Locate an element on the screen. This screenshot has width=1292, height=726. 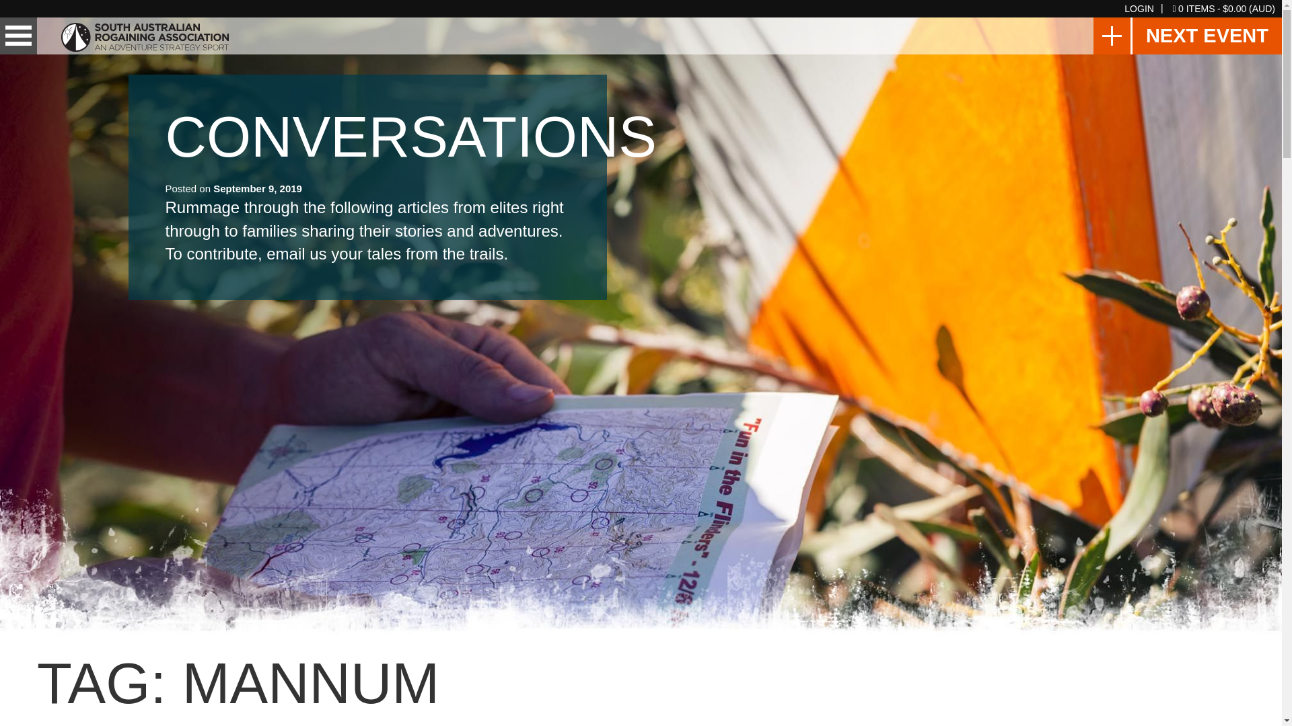
LOGIN is located at coordinates (1139, 8).